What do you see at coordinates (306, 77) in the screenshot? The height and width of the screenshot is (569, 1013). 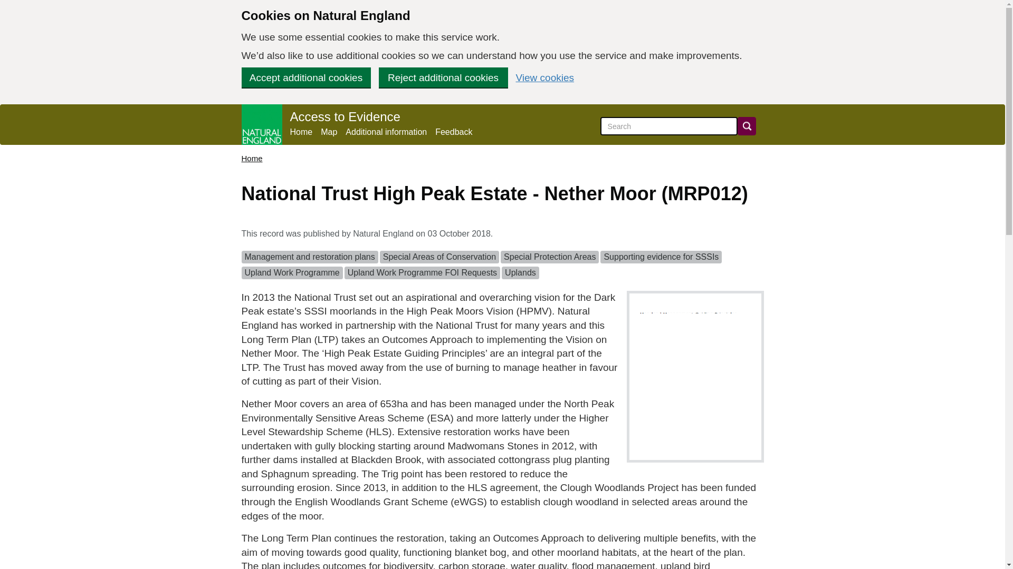 I see `Accept additional cookies` at bounding box center [306, 77].